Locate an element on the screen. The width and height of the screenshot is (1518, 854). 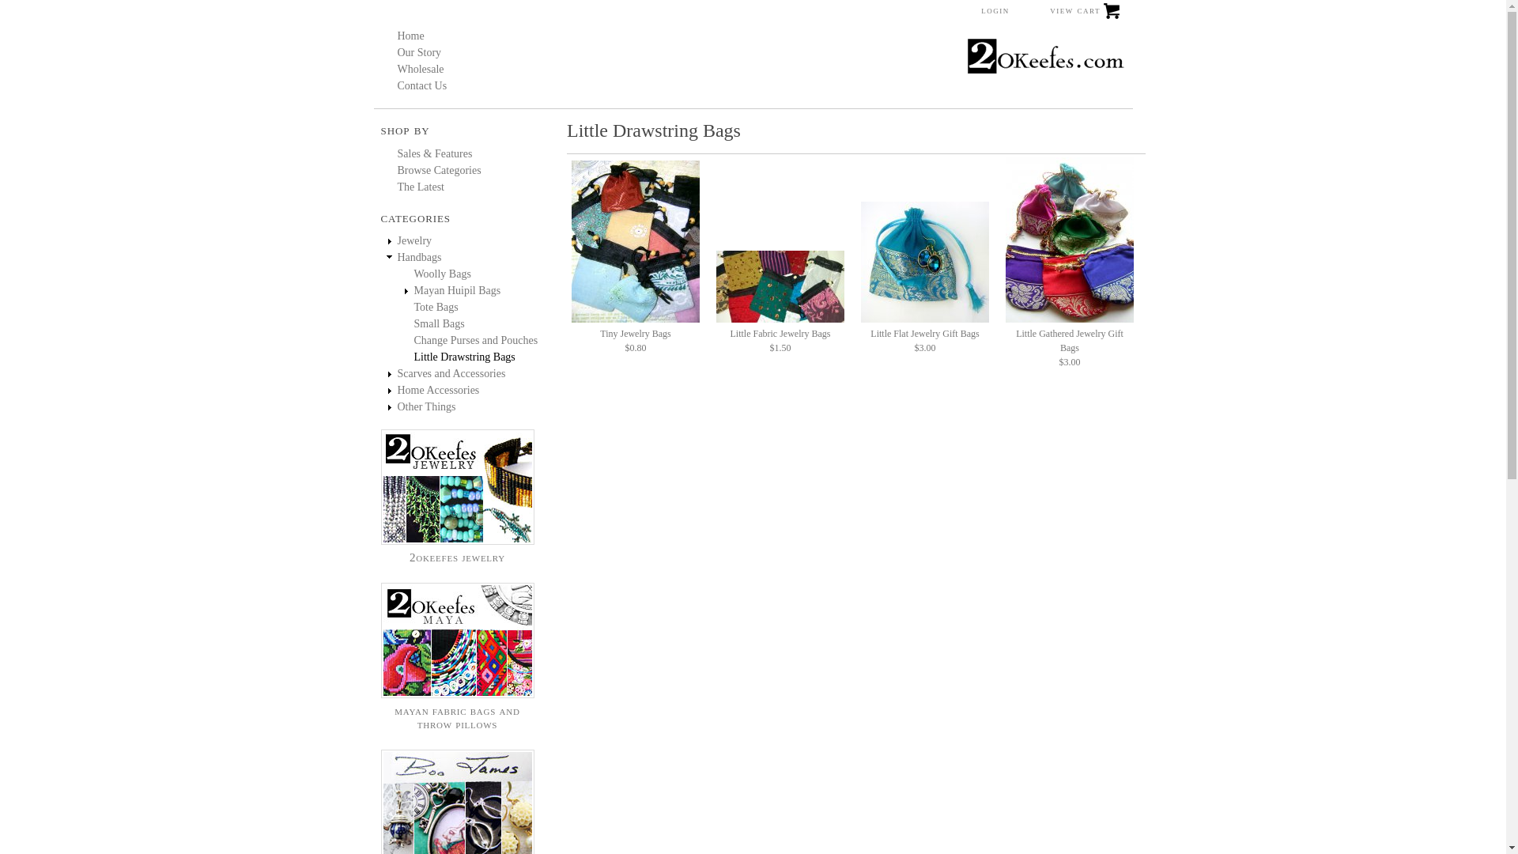
login is located at coordinates (995, 10).